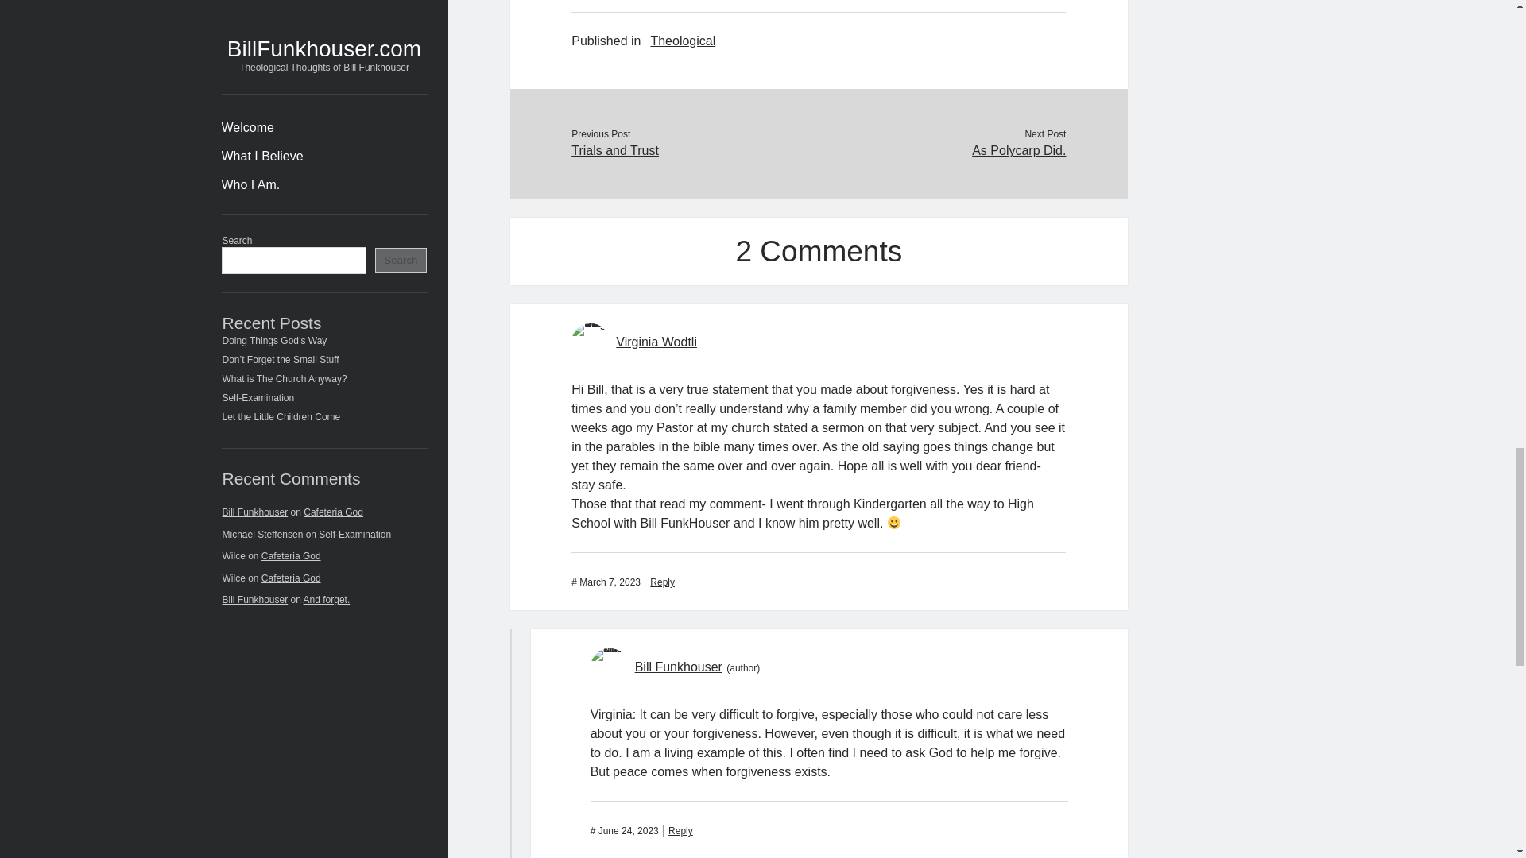 This screenshot has height=858, width=1526. I want to click on Reply, so click(659, 582).